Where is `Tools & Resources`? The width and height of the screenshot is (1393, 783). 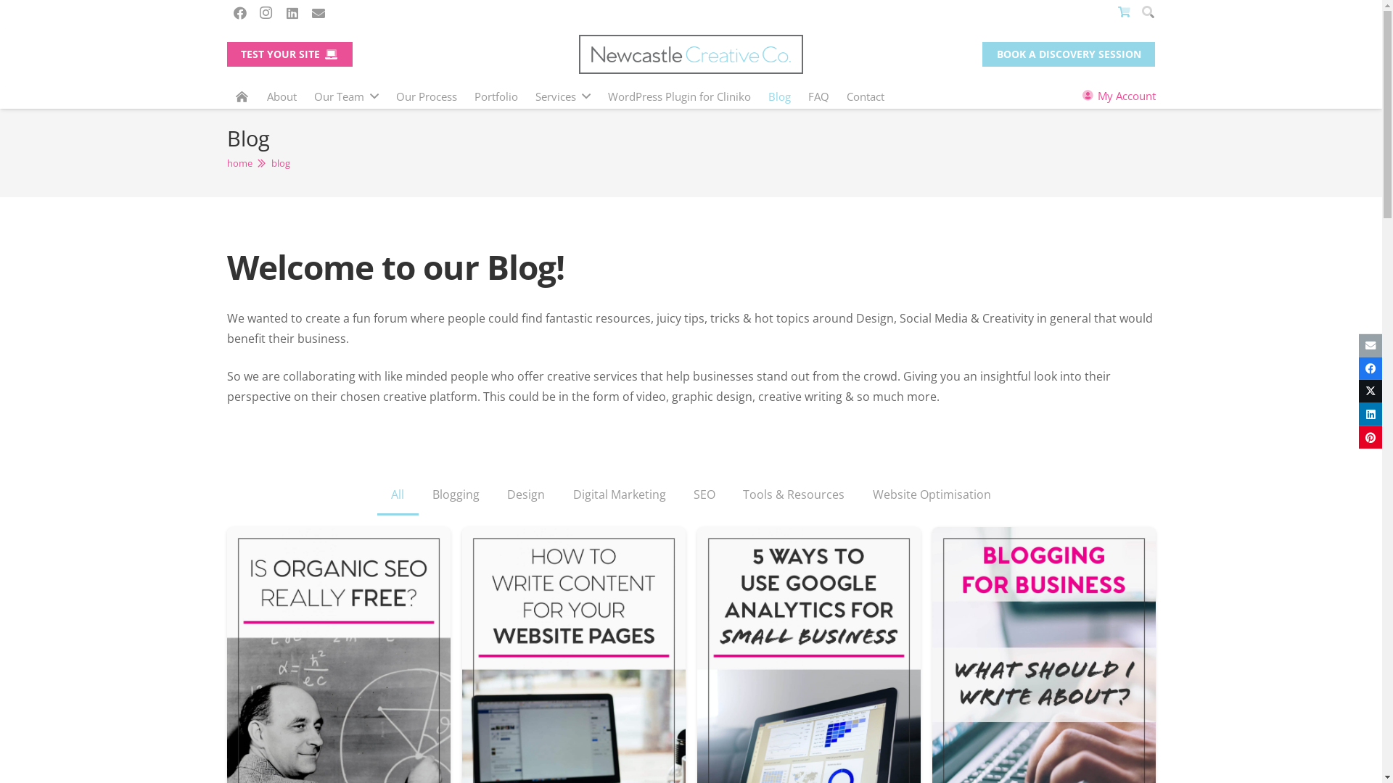 Tools & Resources is located at coordinates (794, 496).